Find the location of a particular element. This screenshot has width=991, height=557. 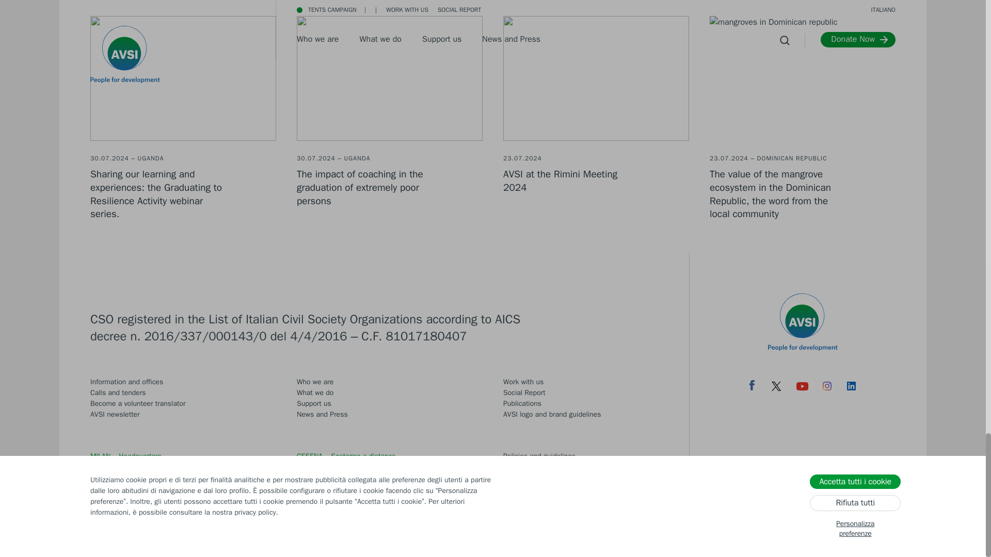

WEBINAR-POSTER1sss-aspect-ratio-860-580 is located at coordinates (183, 78).